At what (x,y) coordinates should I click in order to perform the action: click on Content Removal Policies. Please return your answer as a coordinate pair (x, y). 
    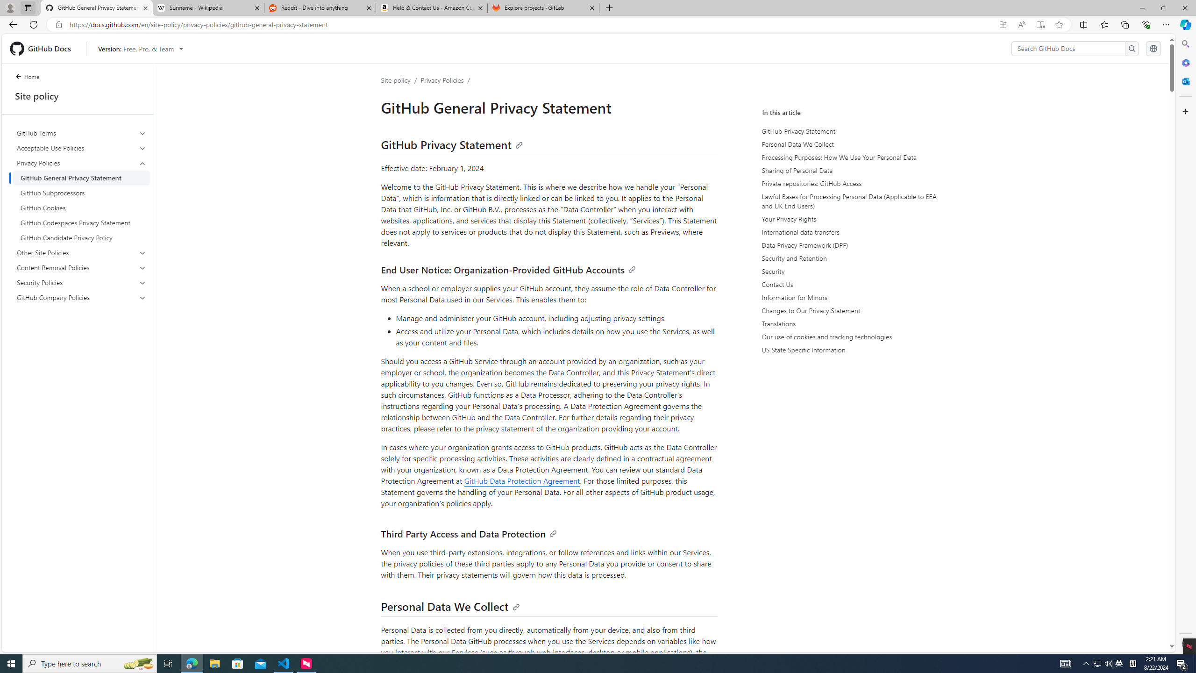
    Looking at the image, I should click on (82, 267).